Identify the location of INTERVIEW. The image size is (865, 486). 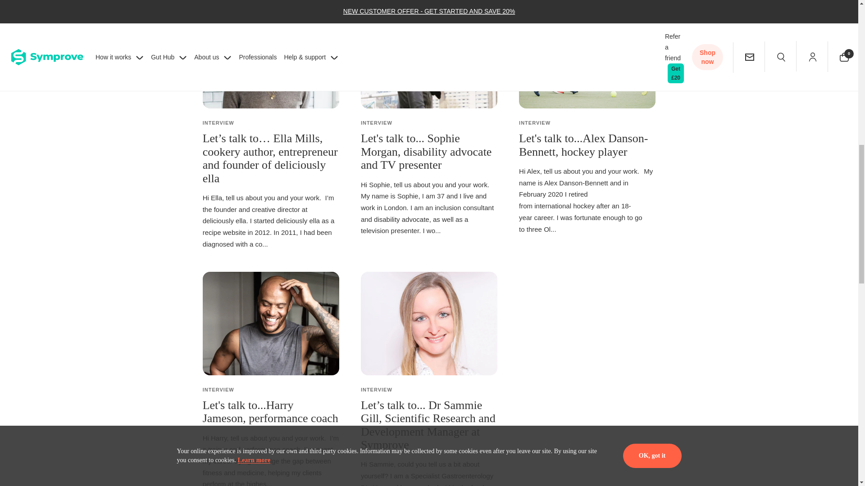
(218, 389).